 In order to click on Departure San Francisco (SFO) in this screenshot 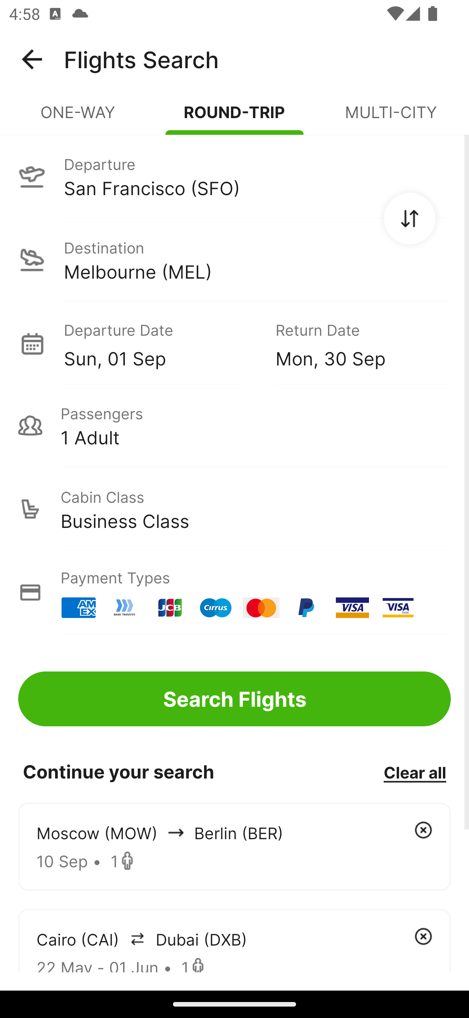, I will do `click(234, 176)`.